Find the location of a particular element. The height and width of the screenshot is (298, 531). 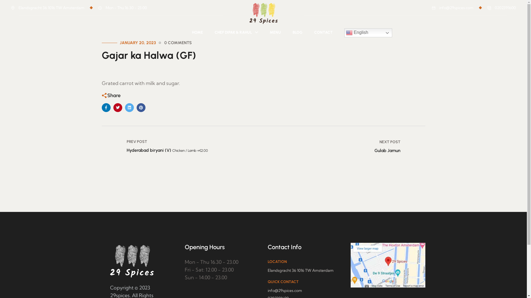

NEXT POST is located at coordinates (390, 142).